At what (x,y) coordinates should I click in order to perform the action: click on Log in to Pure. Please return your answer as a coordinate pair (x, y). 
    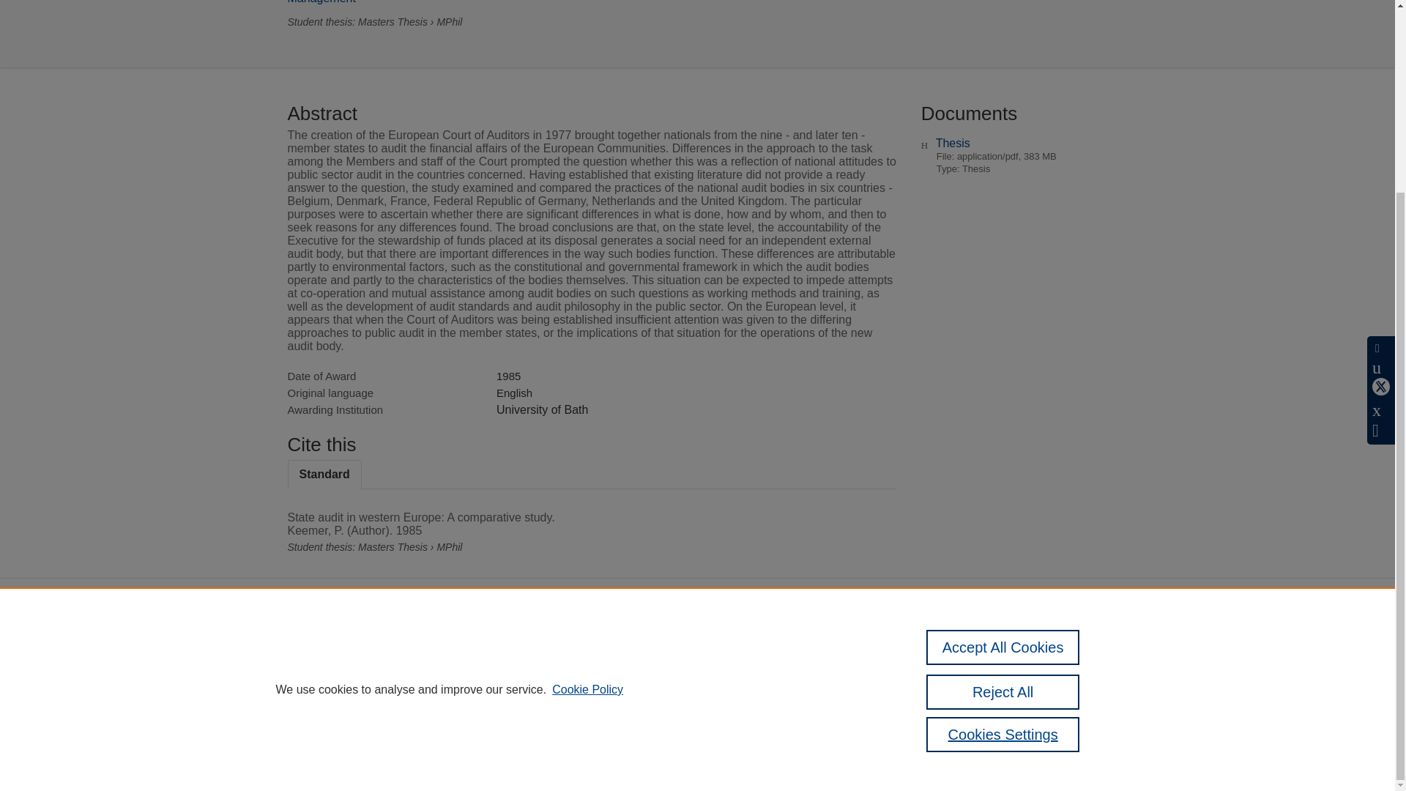
    Looking at the image, I should click on (316, 741).